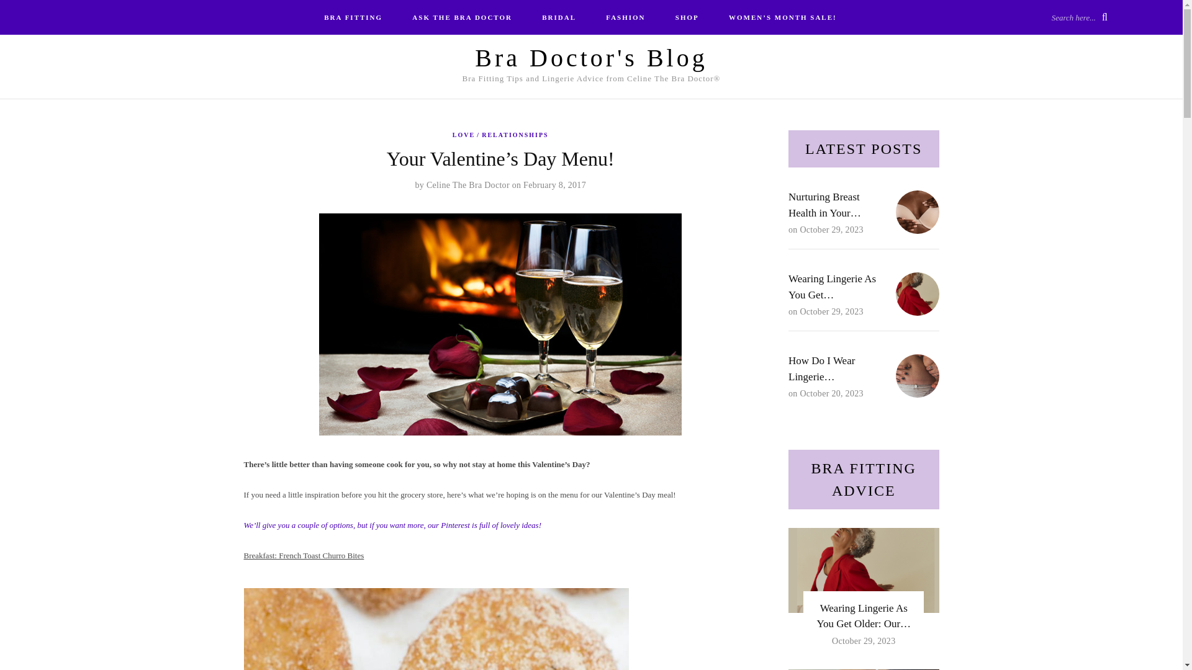 The image size is (1192, 670). Describe the element at coordinates (462, 17) in the screenshot. I see `ASK THE BRA DOCTOR` at that location.